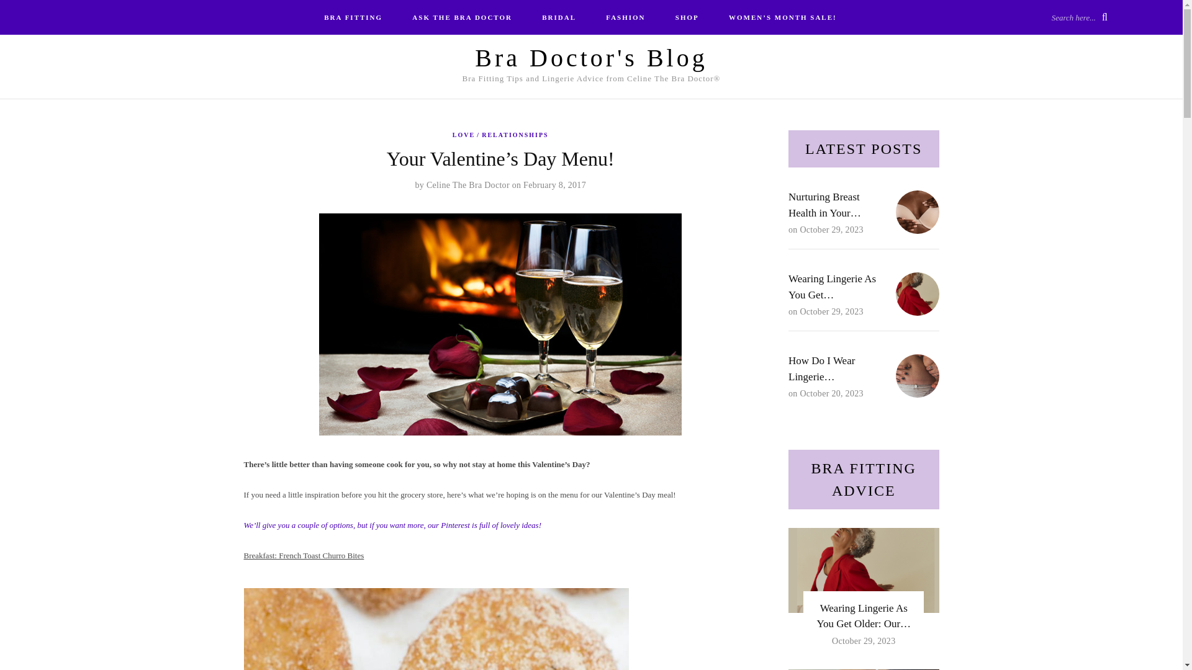 The image size is (1192, 670). Describe the element at coordinates (462, 17) in the screenshot. I see `ASK THE BRA DOCTOR` at that location.